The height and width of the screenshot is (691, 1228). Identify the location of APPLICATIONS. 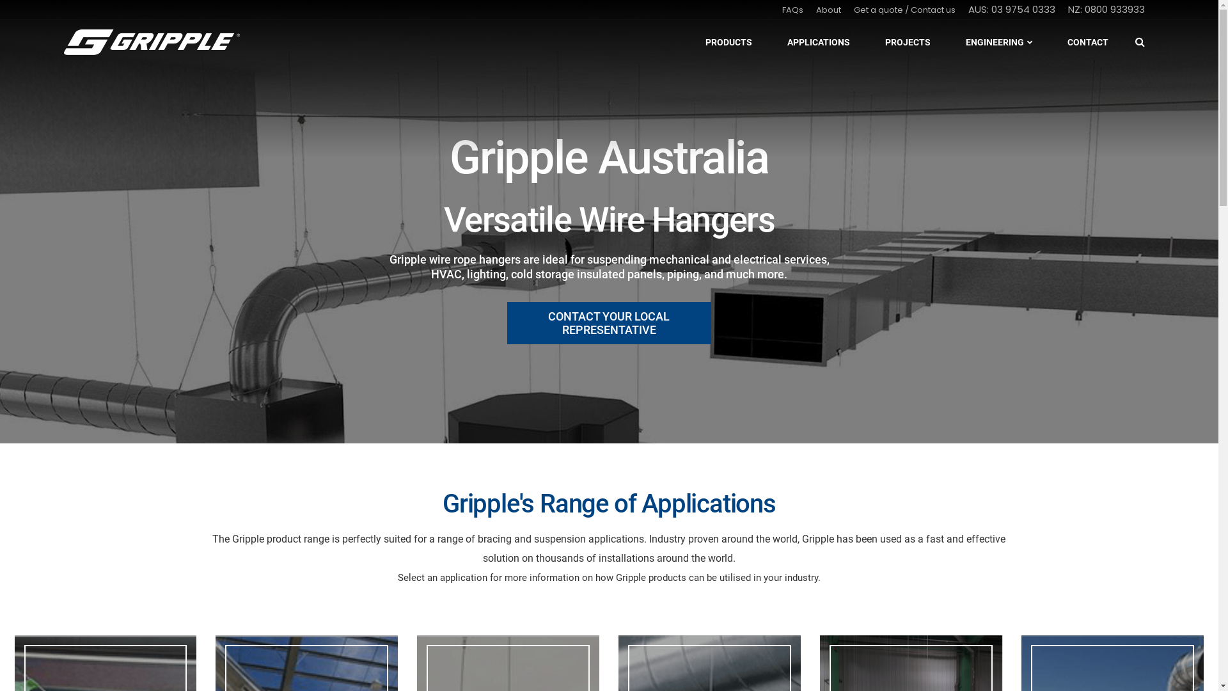
(819, 42).